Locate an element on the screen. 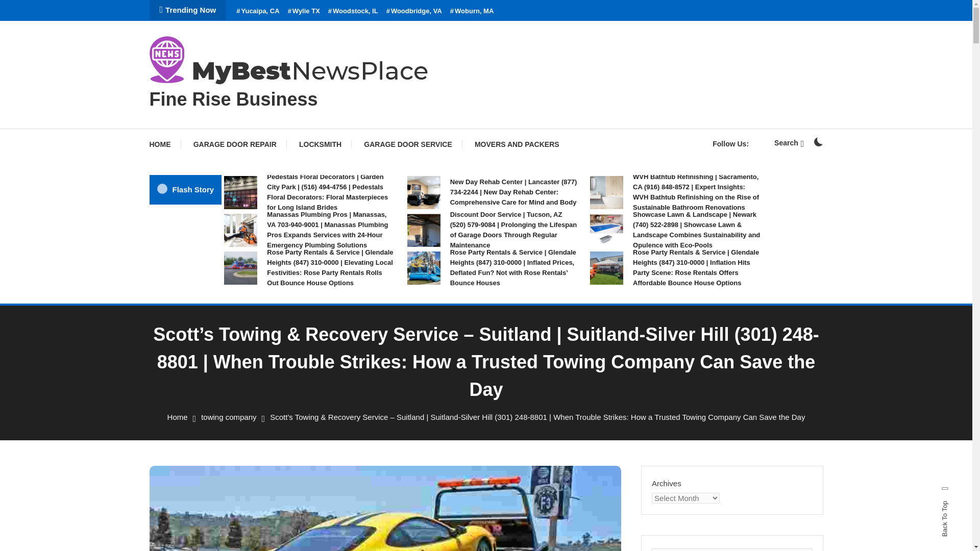 This screenshot has height=551, width=980. towing company is located at coordinates (228, 417).